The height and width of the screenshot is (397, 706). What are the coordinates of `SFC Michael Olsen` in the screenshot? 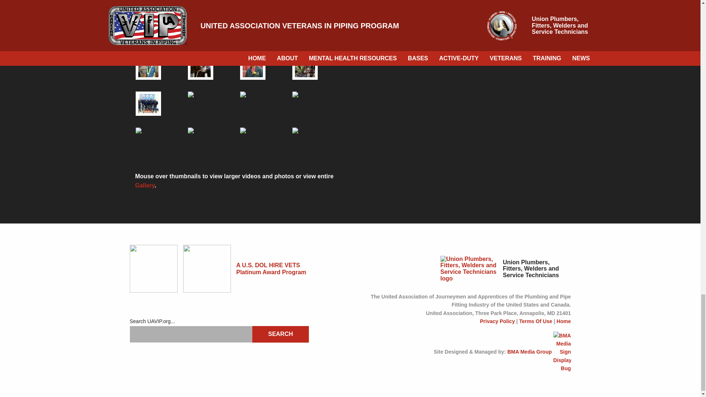 It's located at (214, 101).